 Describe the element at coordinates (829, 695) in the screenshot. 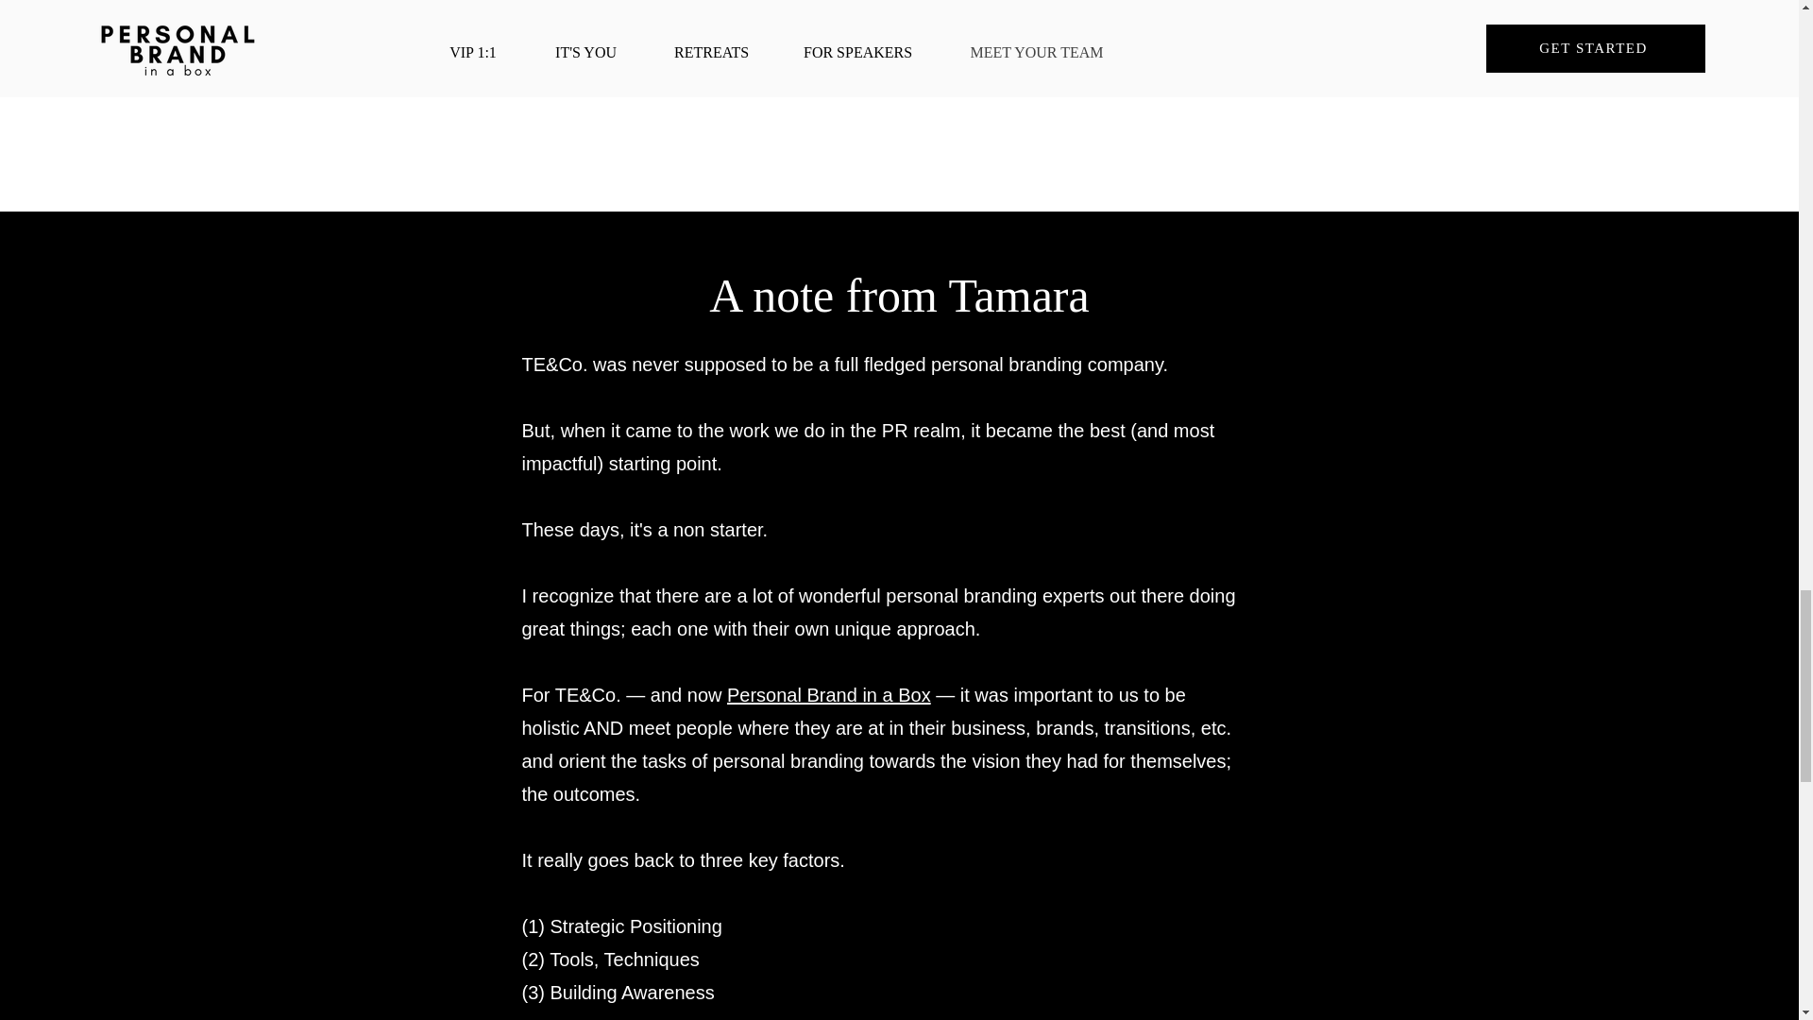

I see `Personal Brand in a Box` at that location.